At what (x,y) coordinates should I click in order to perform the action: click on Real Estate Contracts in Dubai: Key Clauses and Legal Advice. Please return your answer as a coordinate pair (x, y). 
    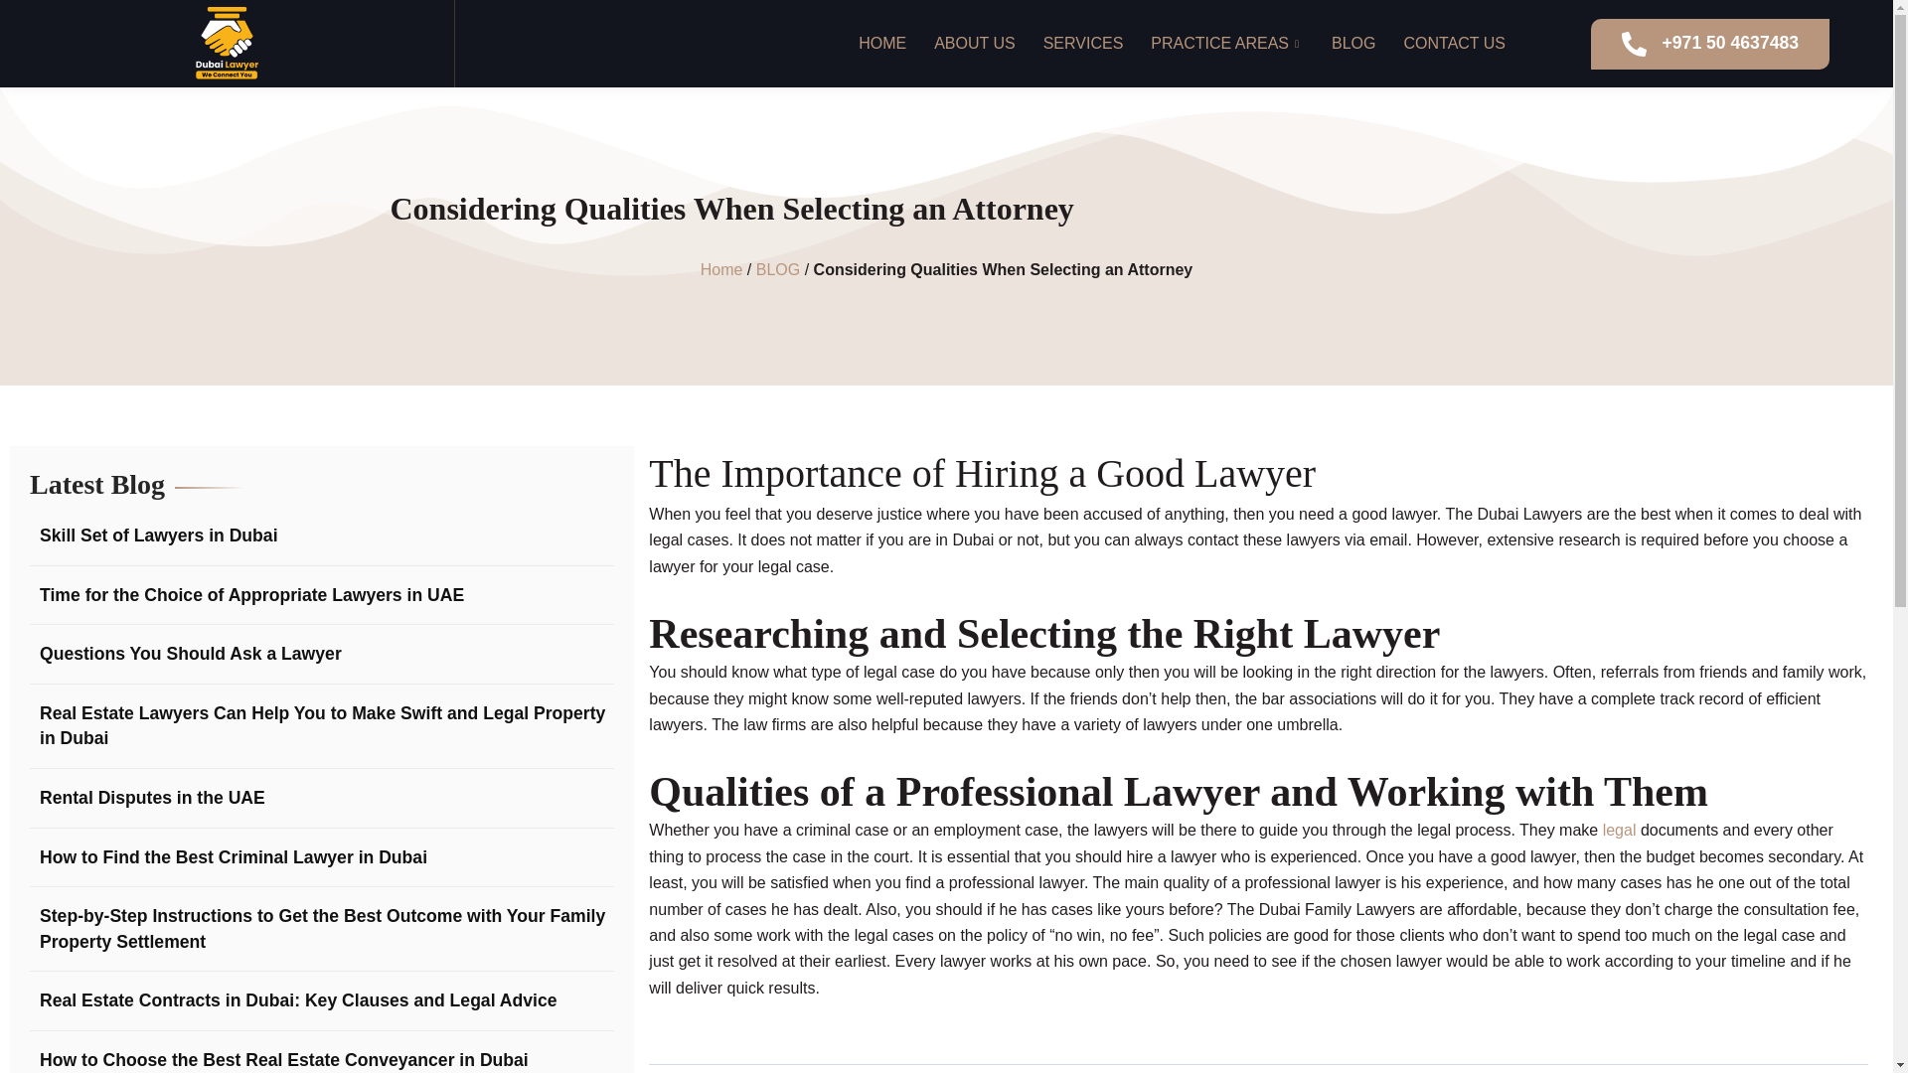
    Looking at the image, I should click on (293, 1000).